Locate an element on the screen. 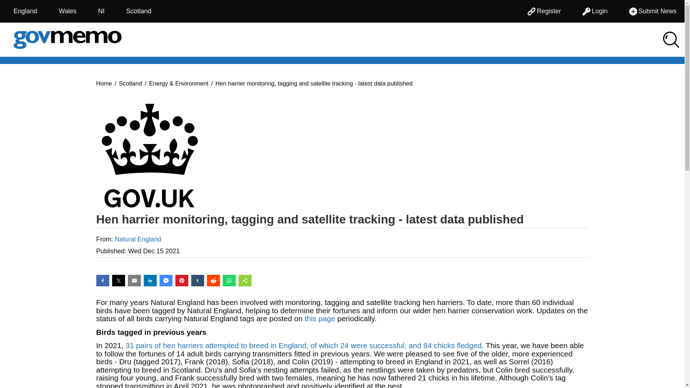 The width and height of the screenshot is (690, 388). Login is located at coordinates (595, 11).